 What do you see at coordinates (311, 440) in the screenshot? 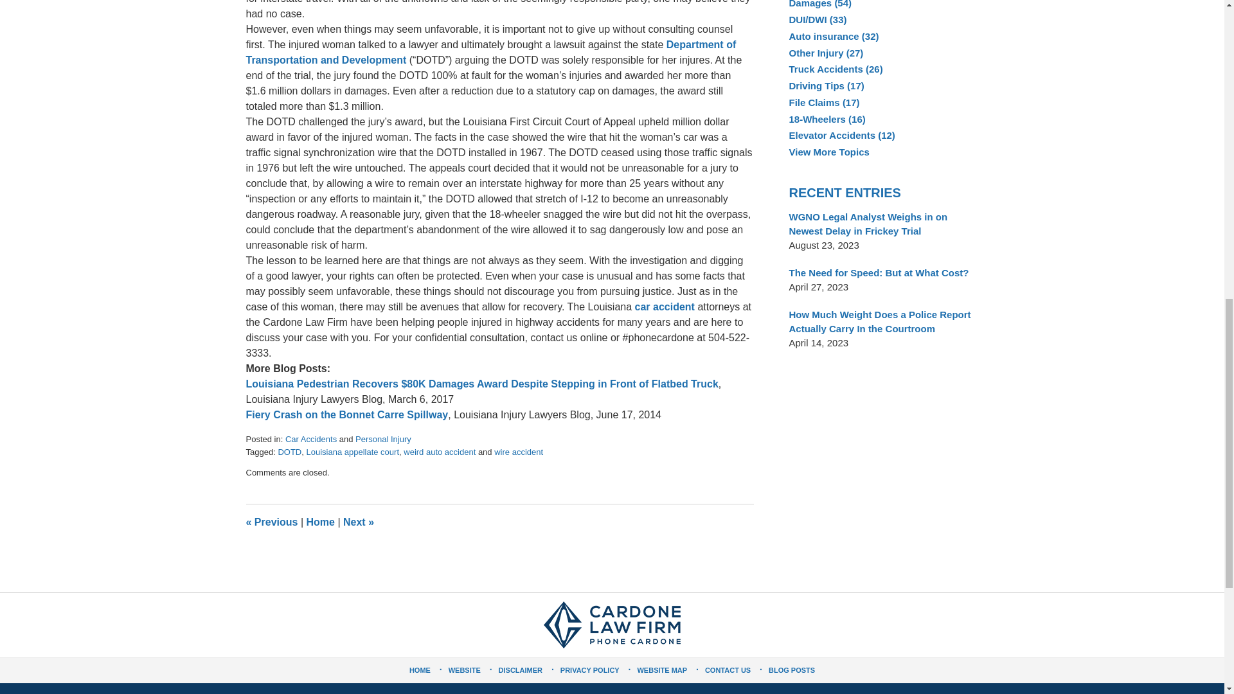
I see `View all posts in Car Accidents` at bounding box center [311, 440].